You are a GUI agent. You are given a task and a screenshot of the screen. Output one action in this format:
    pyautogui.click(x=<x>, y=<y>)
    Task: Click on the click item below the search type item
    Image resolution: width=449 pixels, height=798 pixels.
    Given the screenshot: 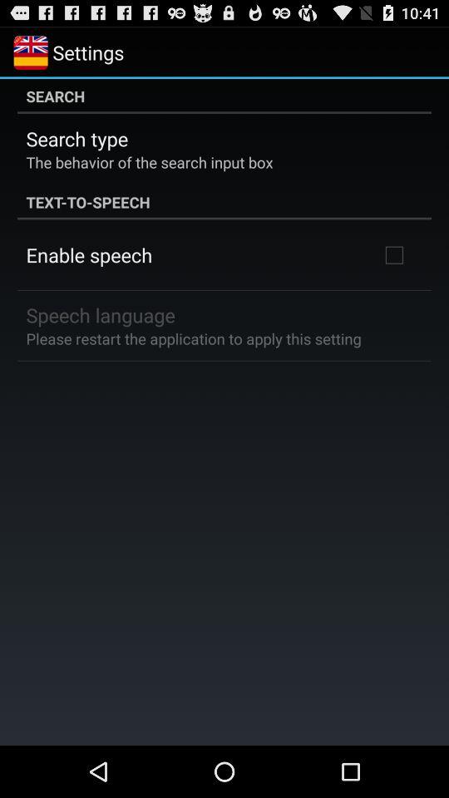 What is the action you would take?
    pyautogui.click(x=150, y=161)
    